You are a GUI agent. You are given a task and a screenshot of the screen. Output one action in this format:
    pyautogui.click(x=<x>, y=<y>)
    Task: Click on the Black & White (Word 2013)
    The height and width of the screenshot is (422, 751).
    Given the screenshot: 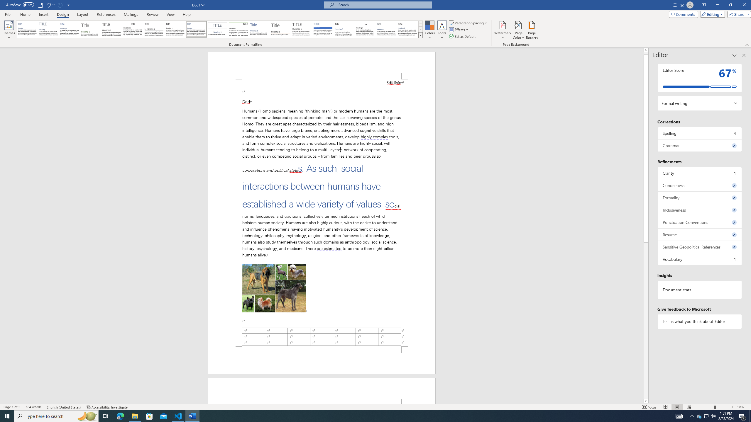 What is the action you would take?
    pyautogui.click(x=175, y=29)
    